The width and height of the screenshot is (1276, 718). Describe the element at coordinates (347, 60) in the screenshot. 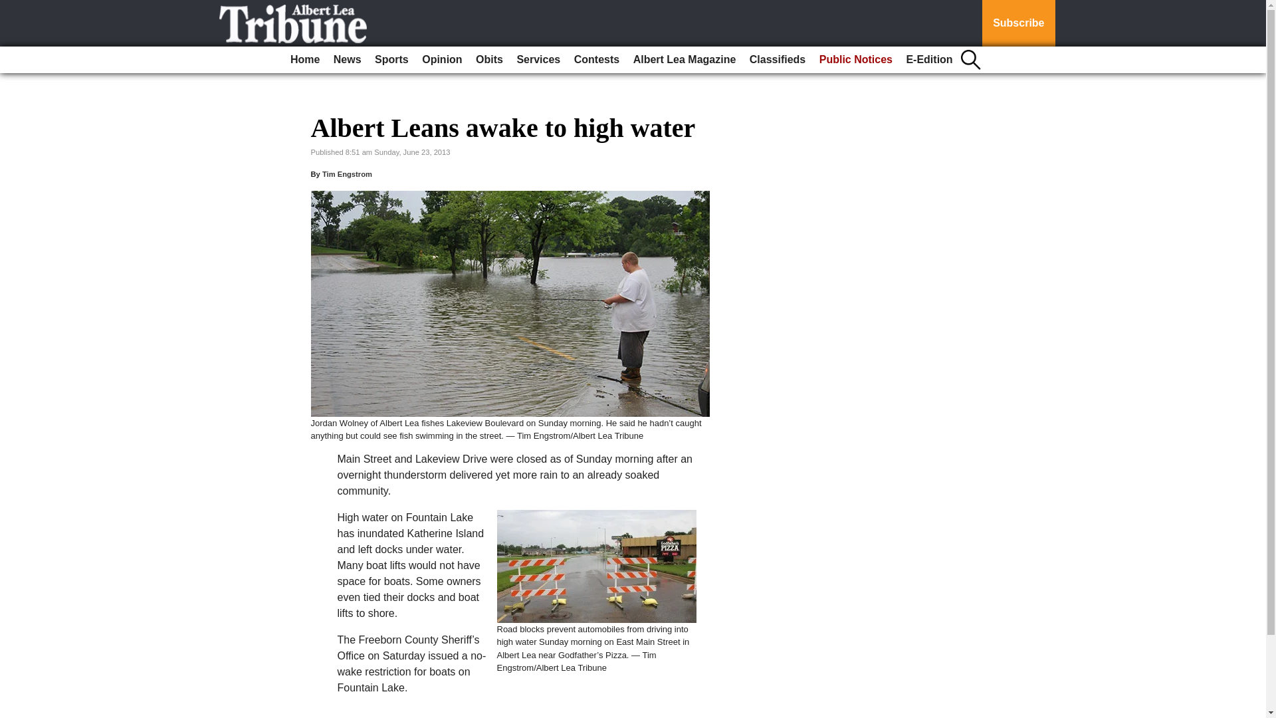

I see `News` at that location.